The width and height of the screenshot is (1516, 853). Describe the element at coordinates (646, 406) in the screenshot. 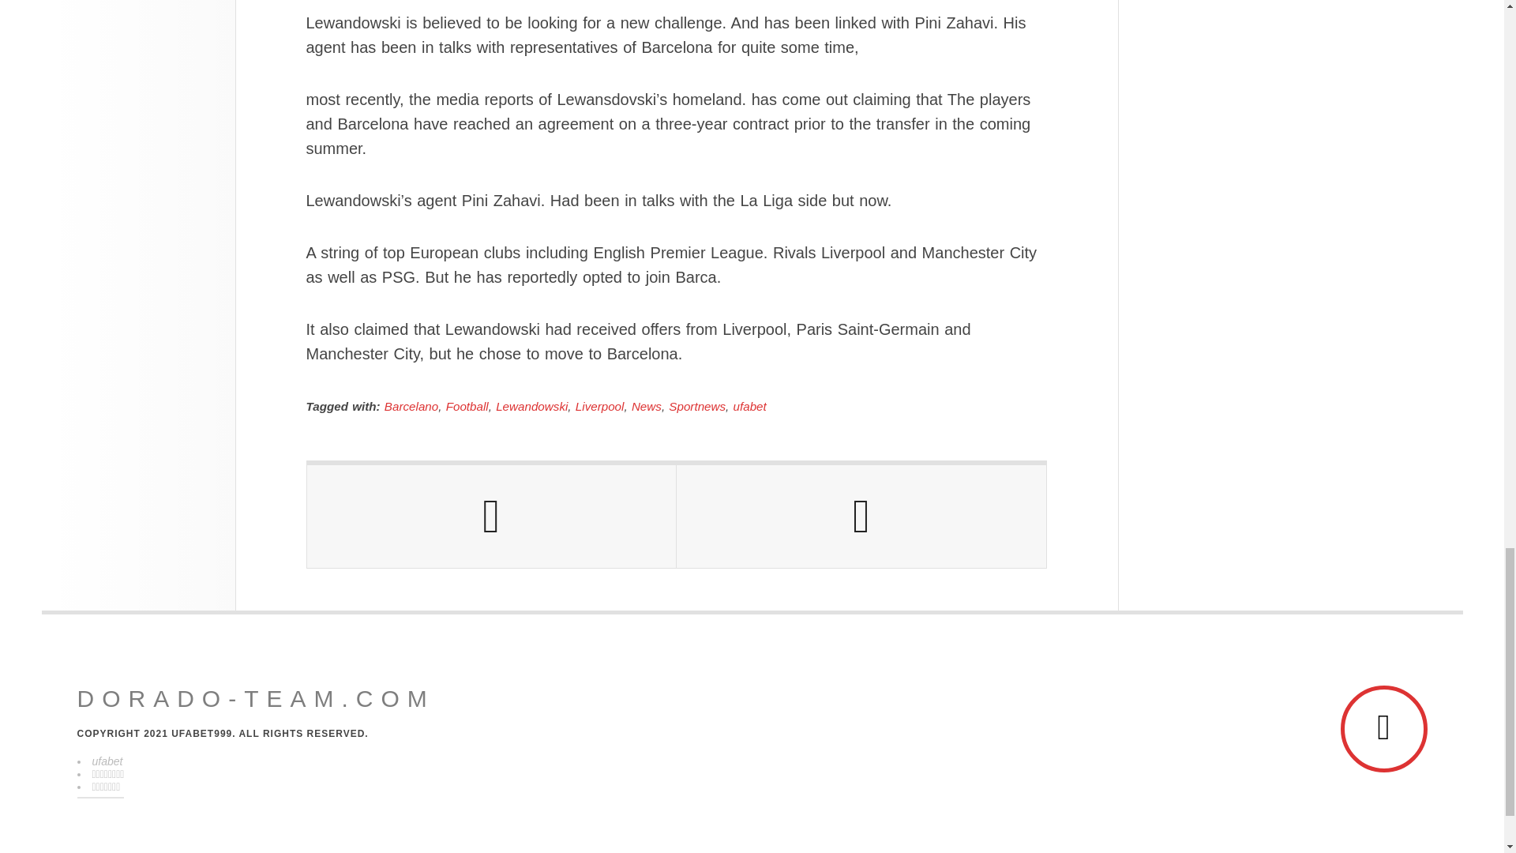

I see `News` at that location.